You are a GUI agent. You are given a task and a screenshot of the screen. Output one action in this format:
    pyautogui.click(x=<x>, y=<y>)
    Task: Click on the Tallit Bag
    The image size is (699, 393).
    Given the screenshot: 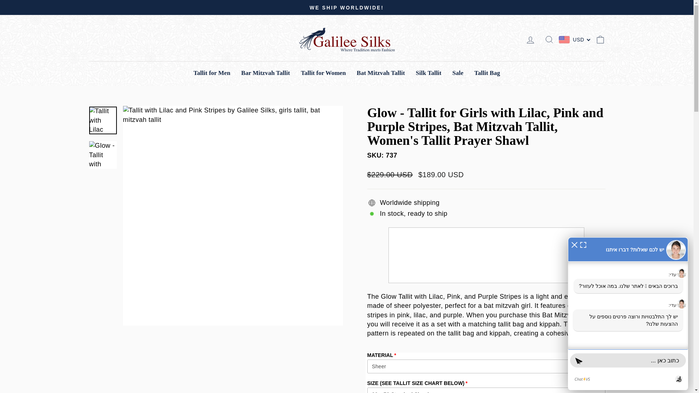 What is the action you would take?
    pyautogui.click(x=487, y=73)
    